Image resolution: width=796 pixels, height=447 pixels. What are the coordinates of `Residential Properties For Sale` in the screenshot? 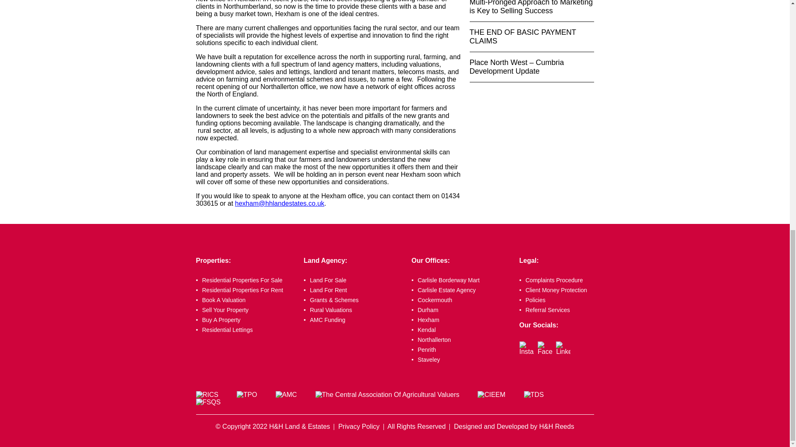 It's located at (245, 280).